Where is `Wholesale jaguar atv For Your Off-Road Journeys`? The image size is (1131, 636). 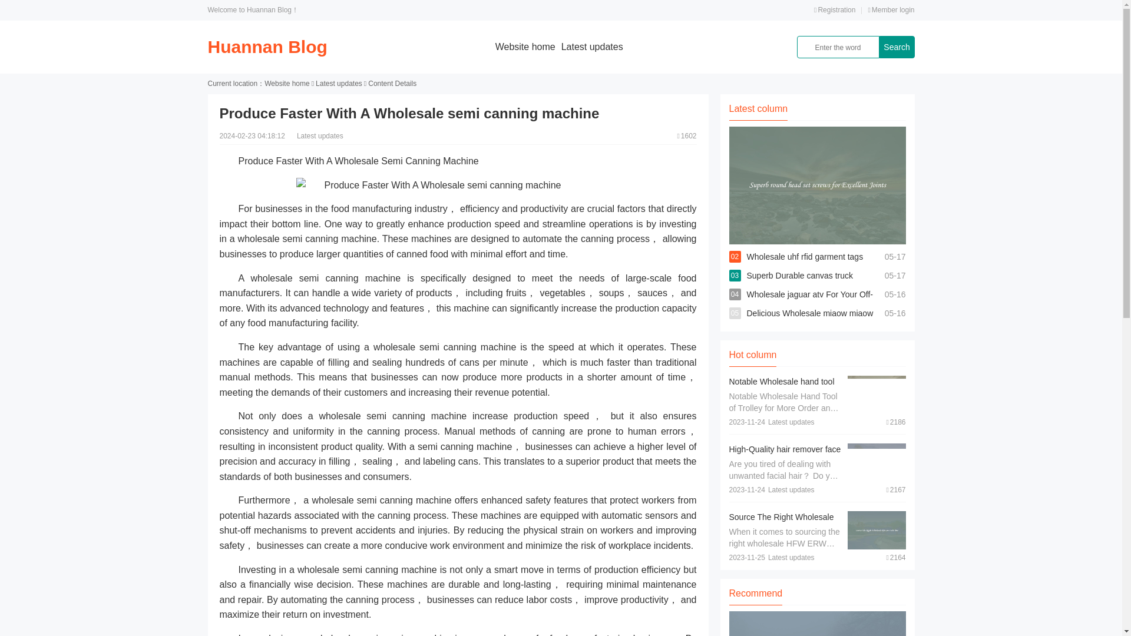 Wholesale jaguar atv For Your Off-Road Journeys is located at coordinates (809, 304).